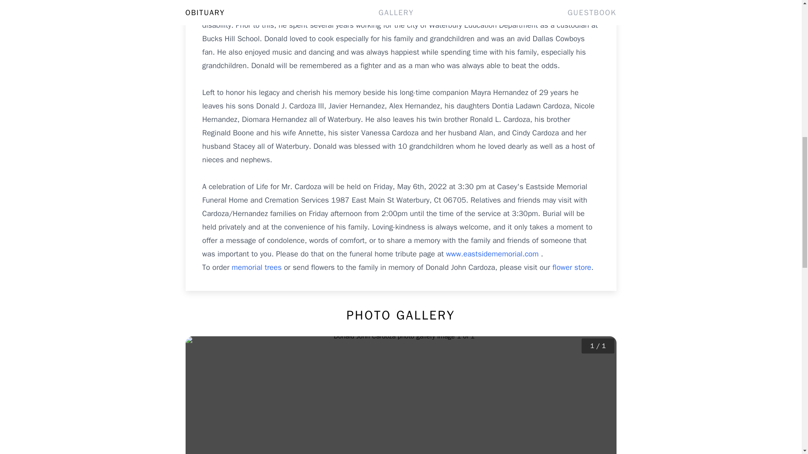 The height and width of the screenshot is (454, 808). Describe the element at coordinates (493, 253) in the screenshot. I see `Click to open in a new window or tab` at that location.